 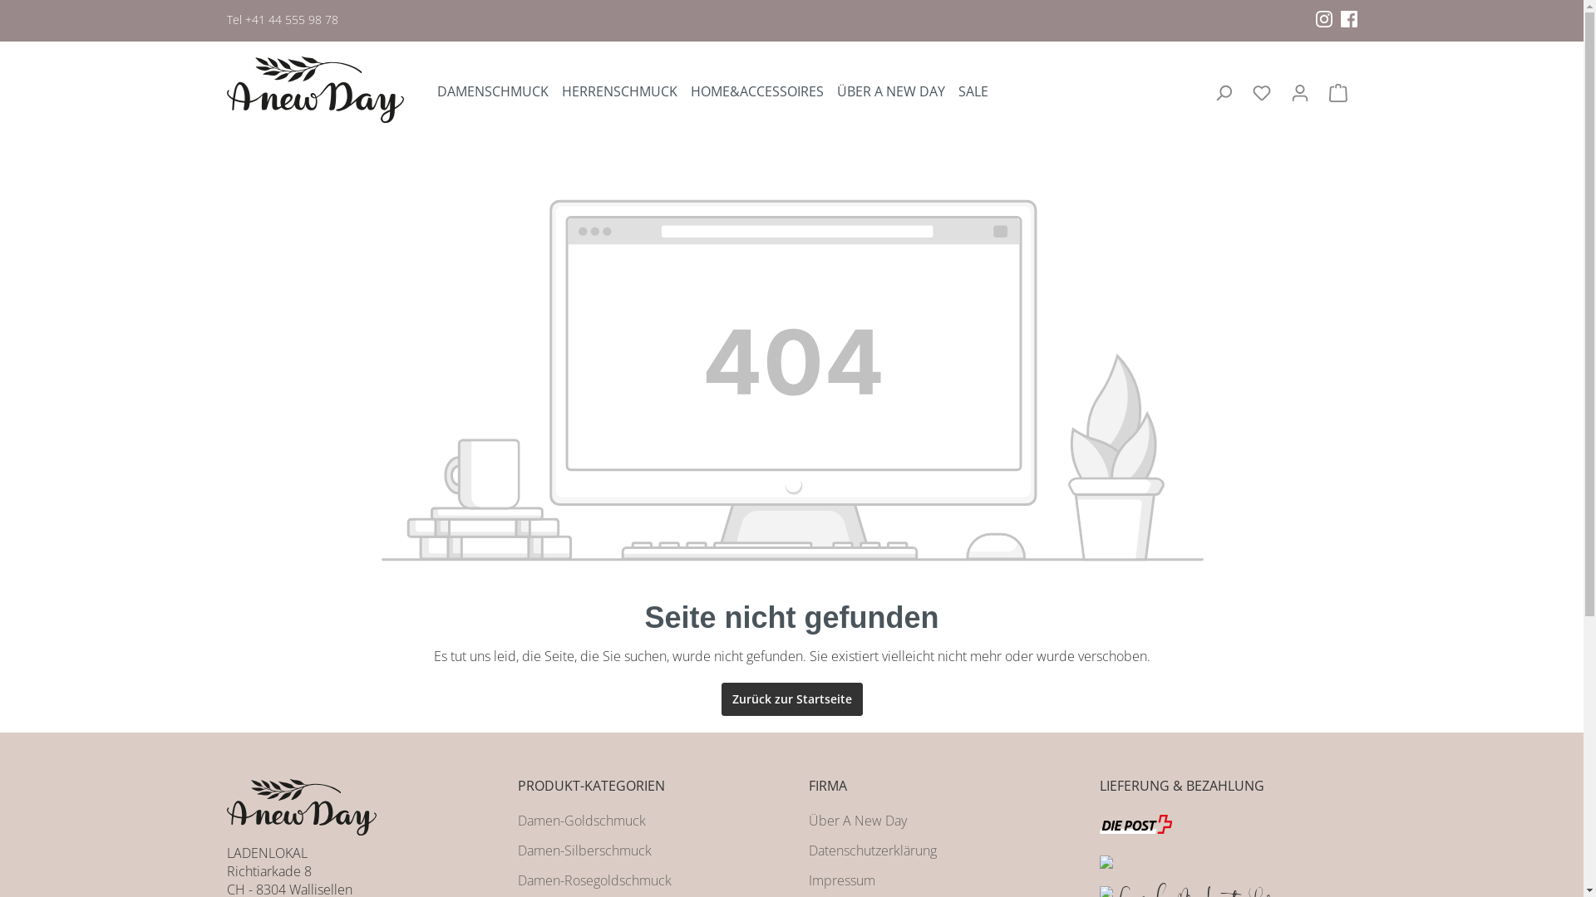 I want to click on SALE, so click(x=980, y=93).